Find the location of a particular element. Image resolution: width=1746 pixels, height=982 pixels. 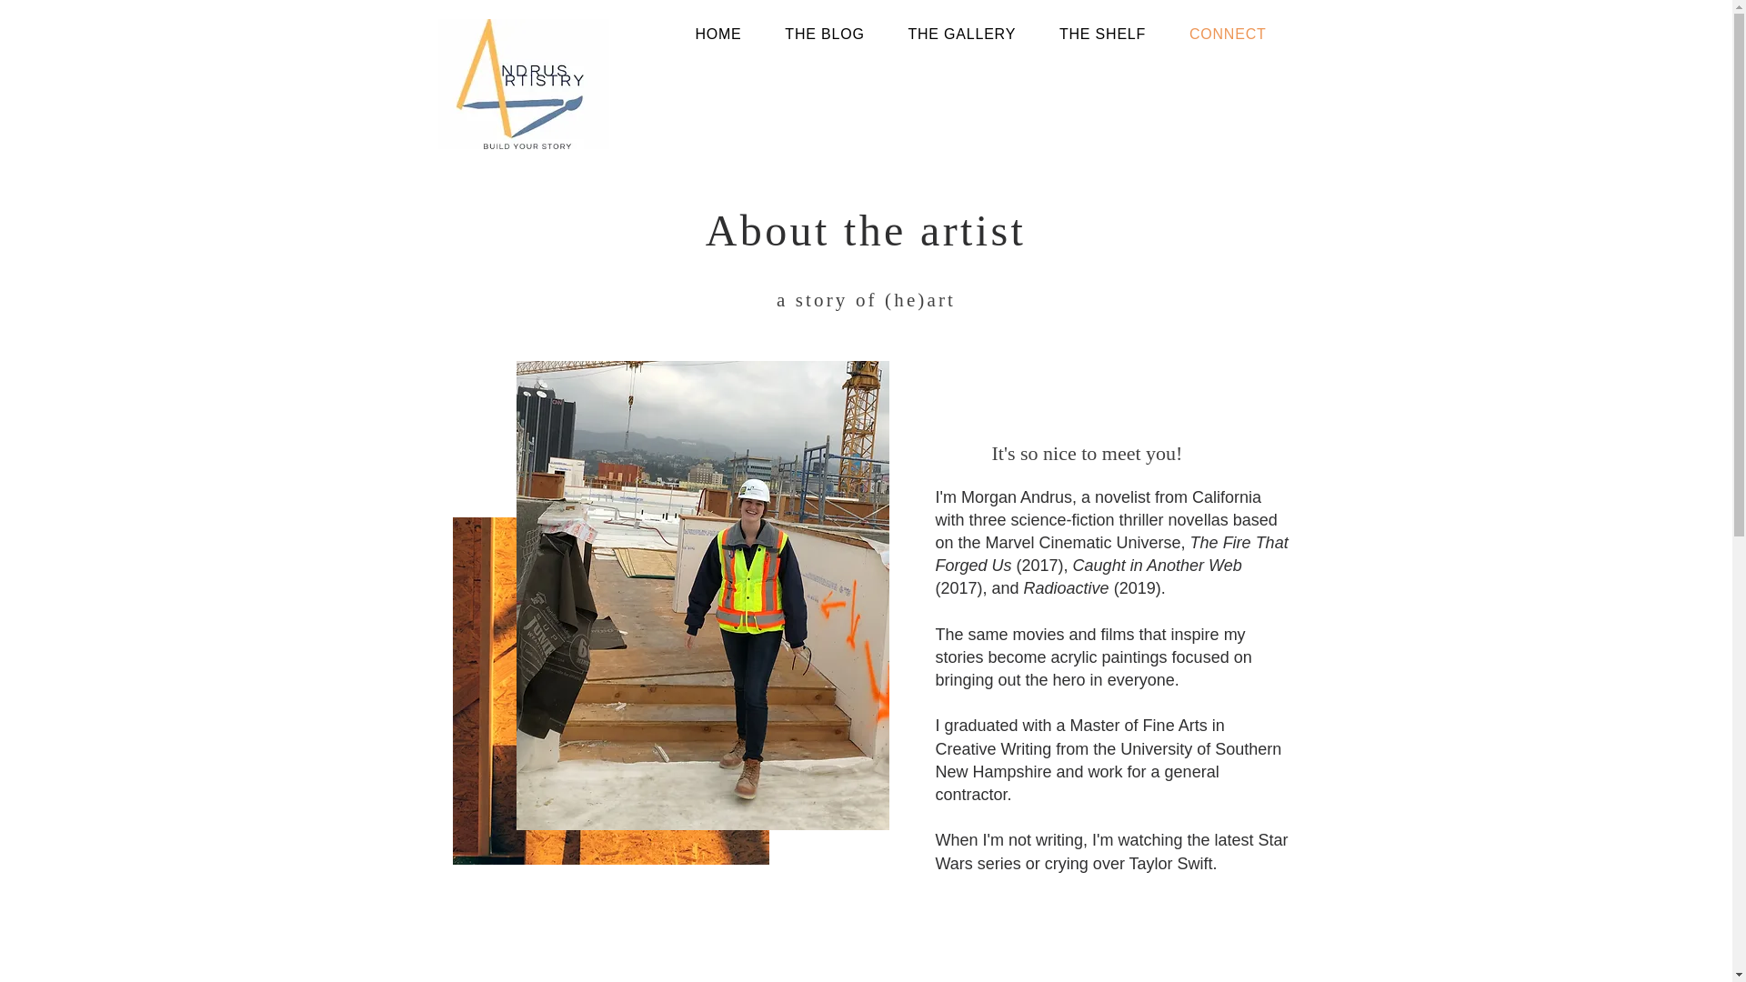

THE SHELF is located at coordinates (1102, 35).